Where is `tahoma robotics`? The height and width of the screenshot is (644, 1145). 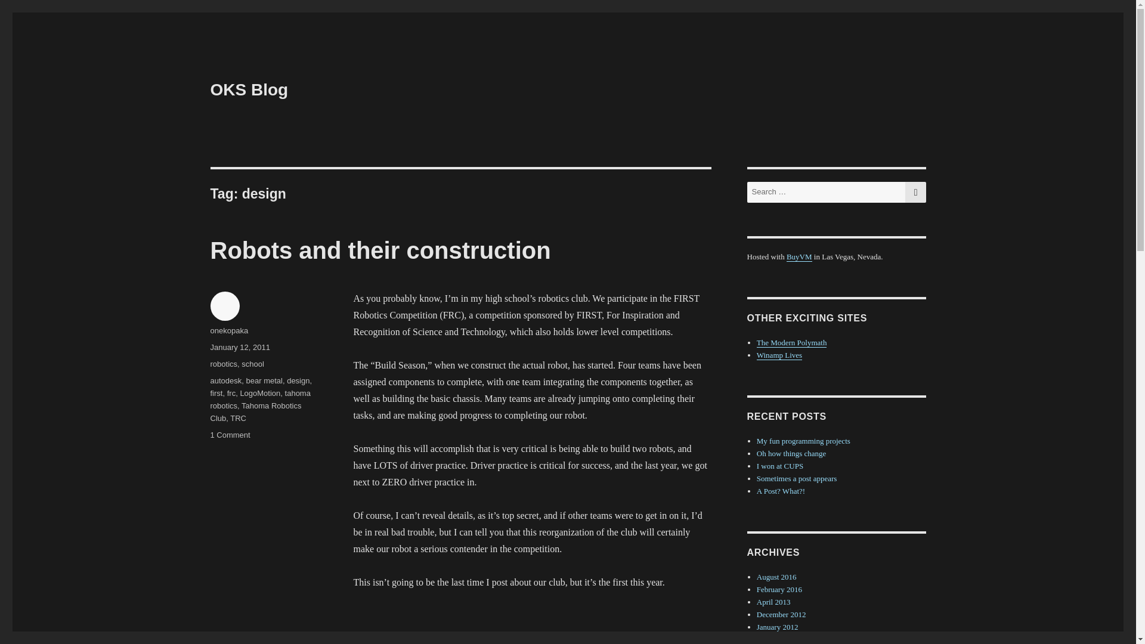
tahoma robotics is located at coordinates (260, 400).